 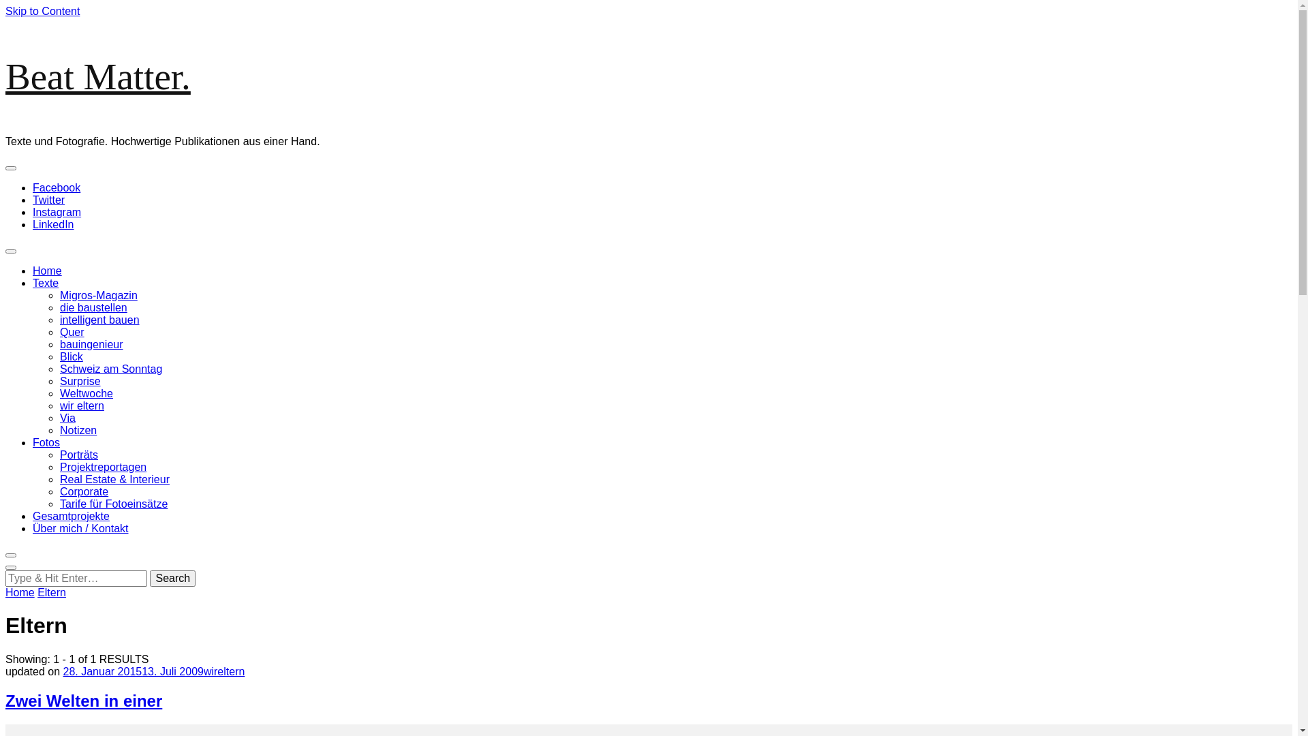 What do you see at coordinates (84, 701) in the screenshot?
I see `Zwei Welten in einer` at bounding box center [84, 701].